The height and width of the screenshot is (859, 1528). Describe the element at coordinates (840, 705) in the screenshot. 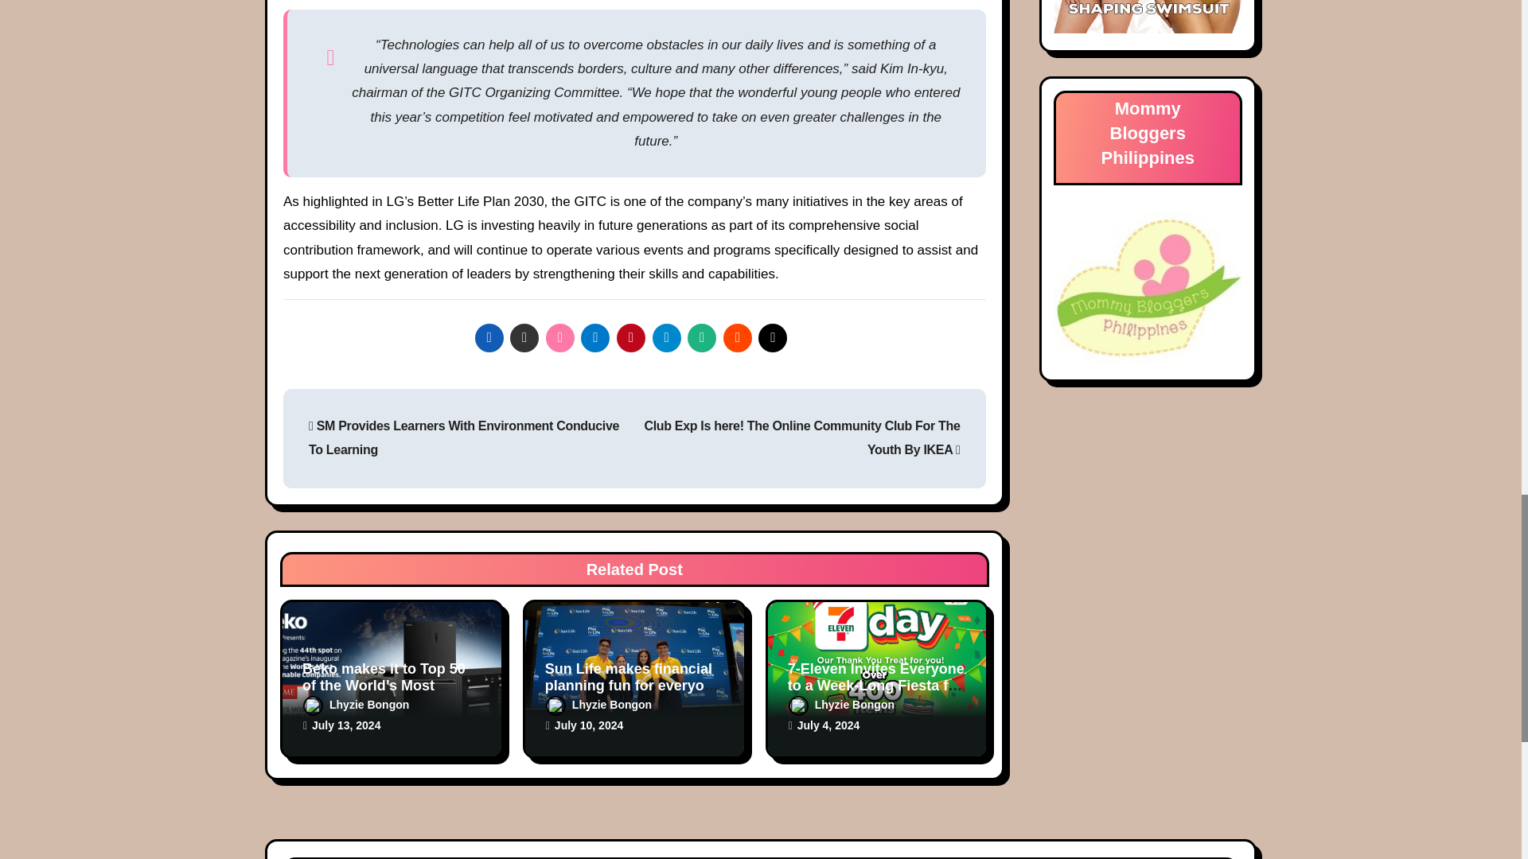

I see `Lhyzie Bongon` at that location.